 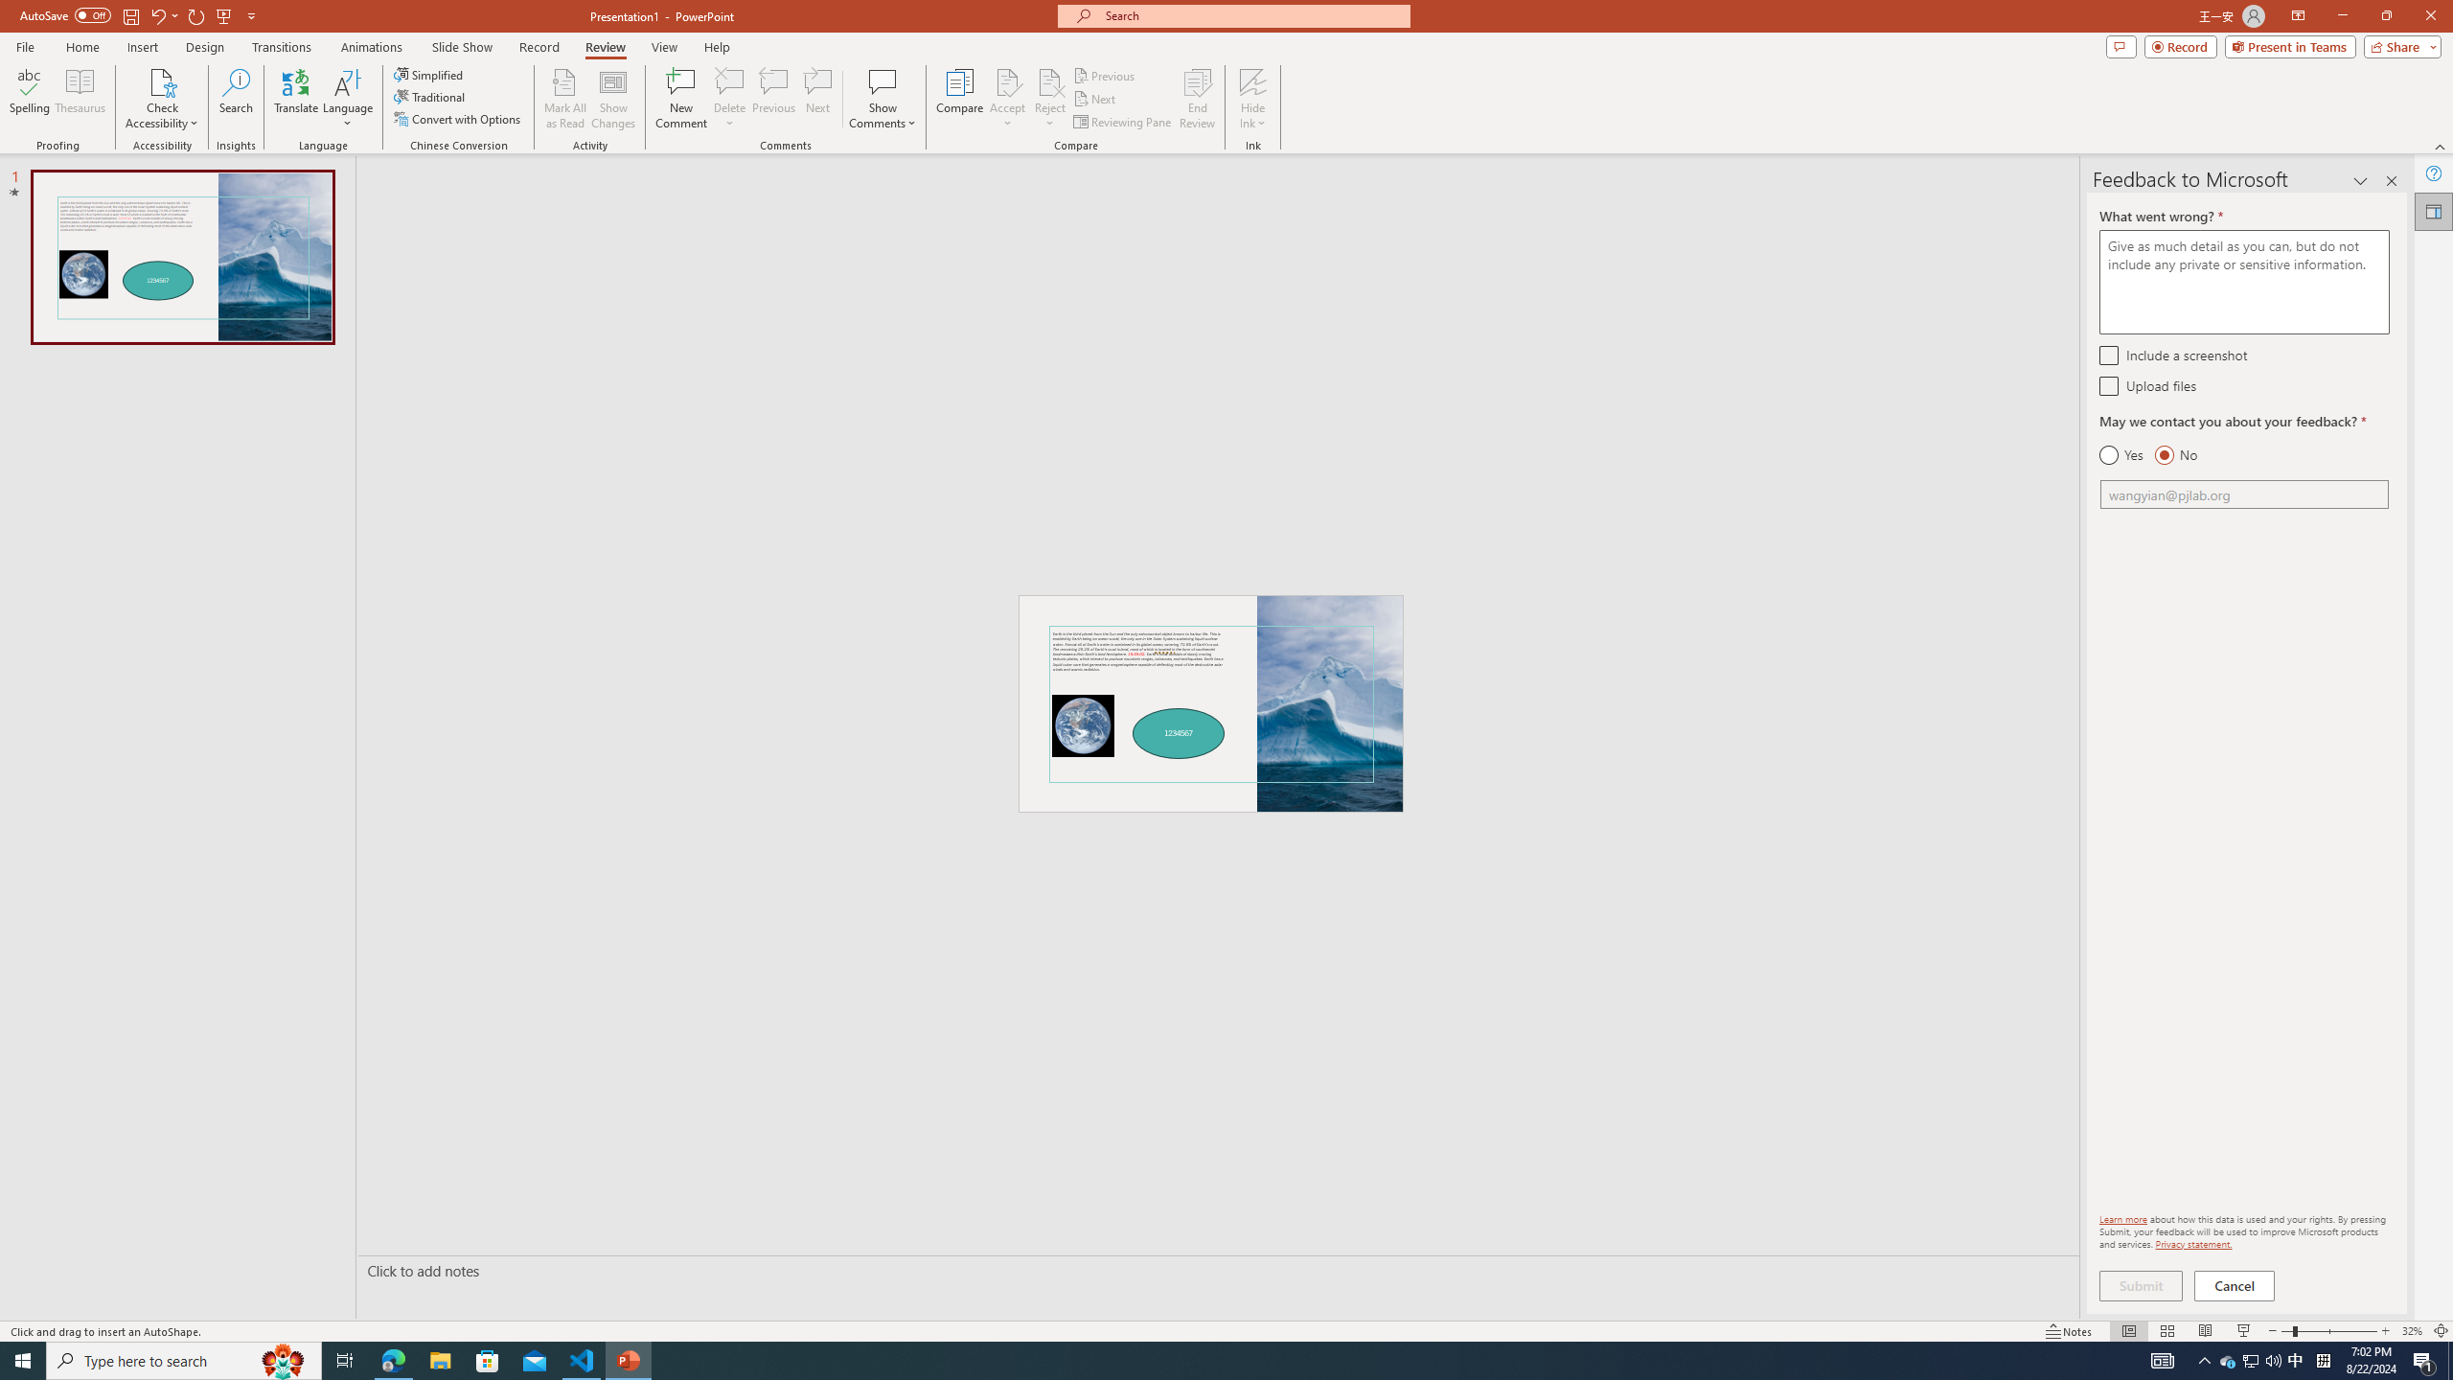 I want to click on Translate, so click(x=297, y=99).